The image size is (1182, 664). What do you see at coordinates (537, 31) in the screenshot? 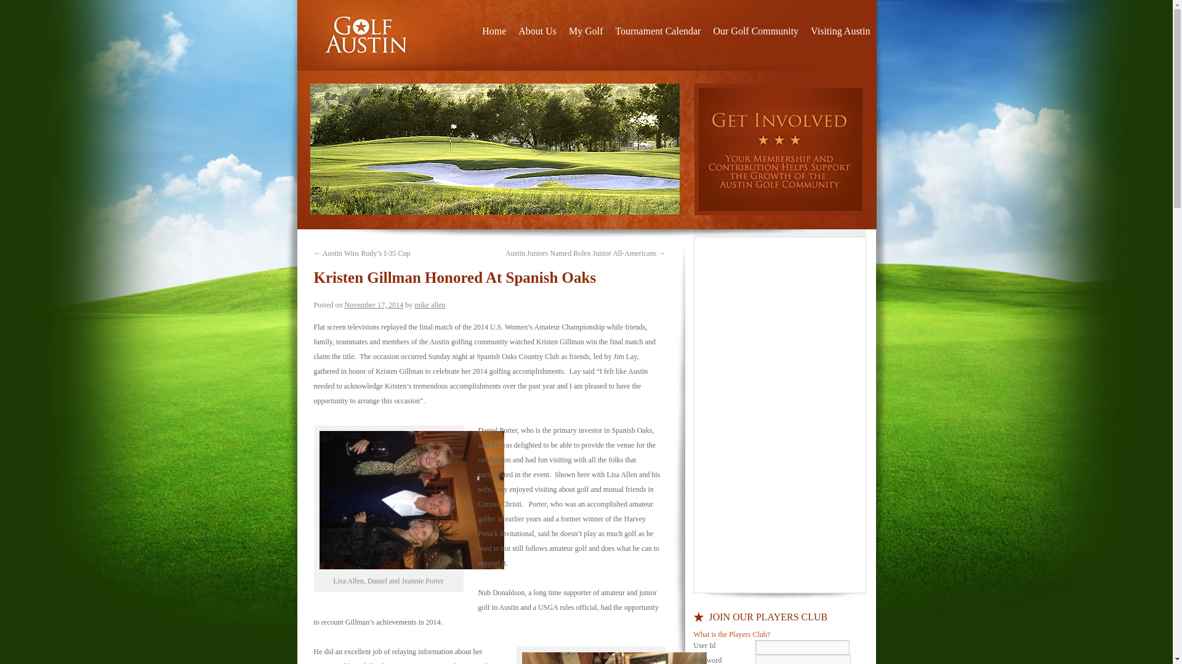
I see `About Us` at bounding box center [537, 31].